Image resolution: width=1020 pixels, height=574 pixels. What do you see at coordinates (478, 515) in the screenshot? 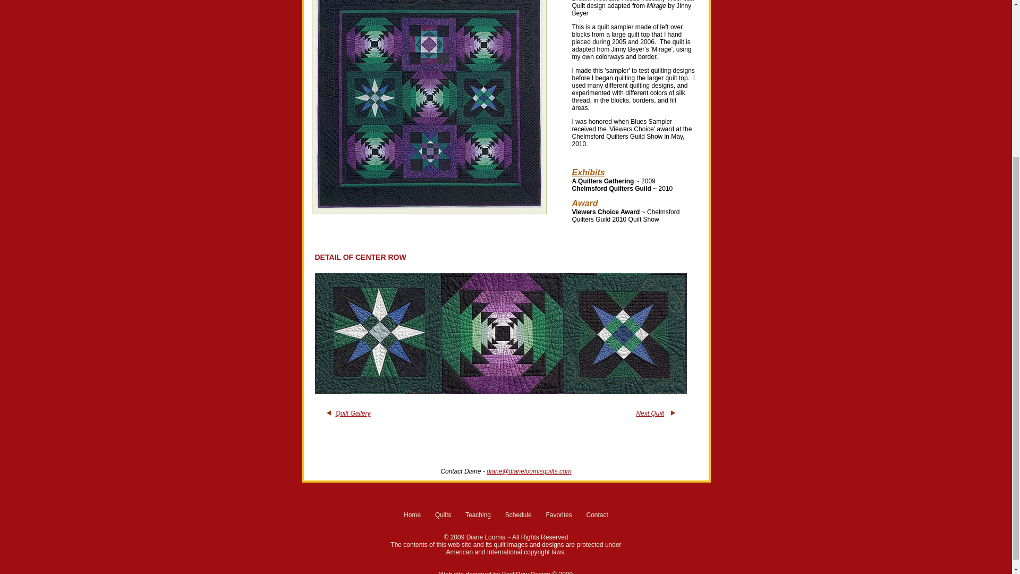
I see `Teaching` at bounding box center [478, 515].